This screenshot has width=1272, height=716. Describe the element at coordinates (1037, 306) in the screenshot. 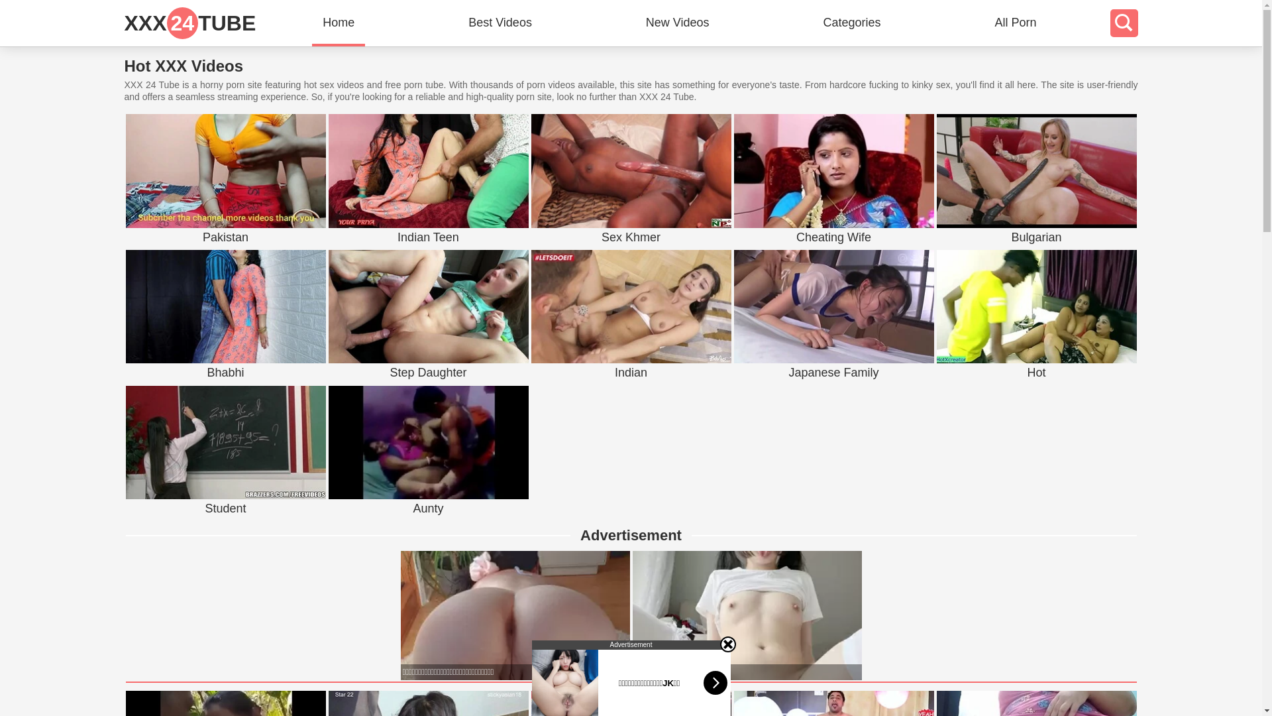

I see `Hot` at that location.